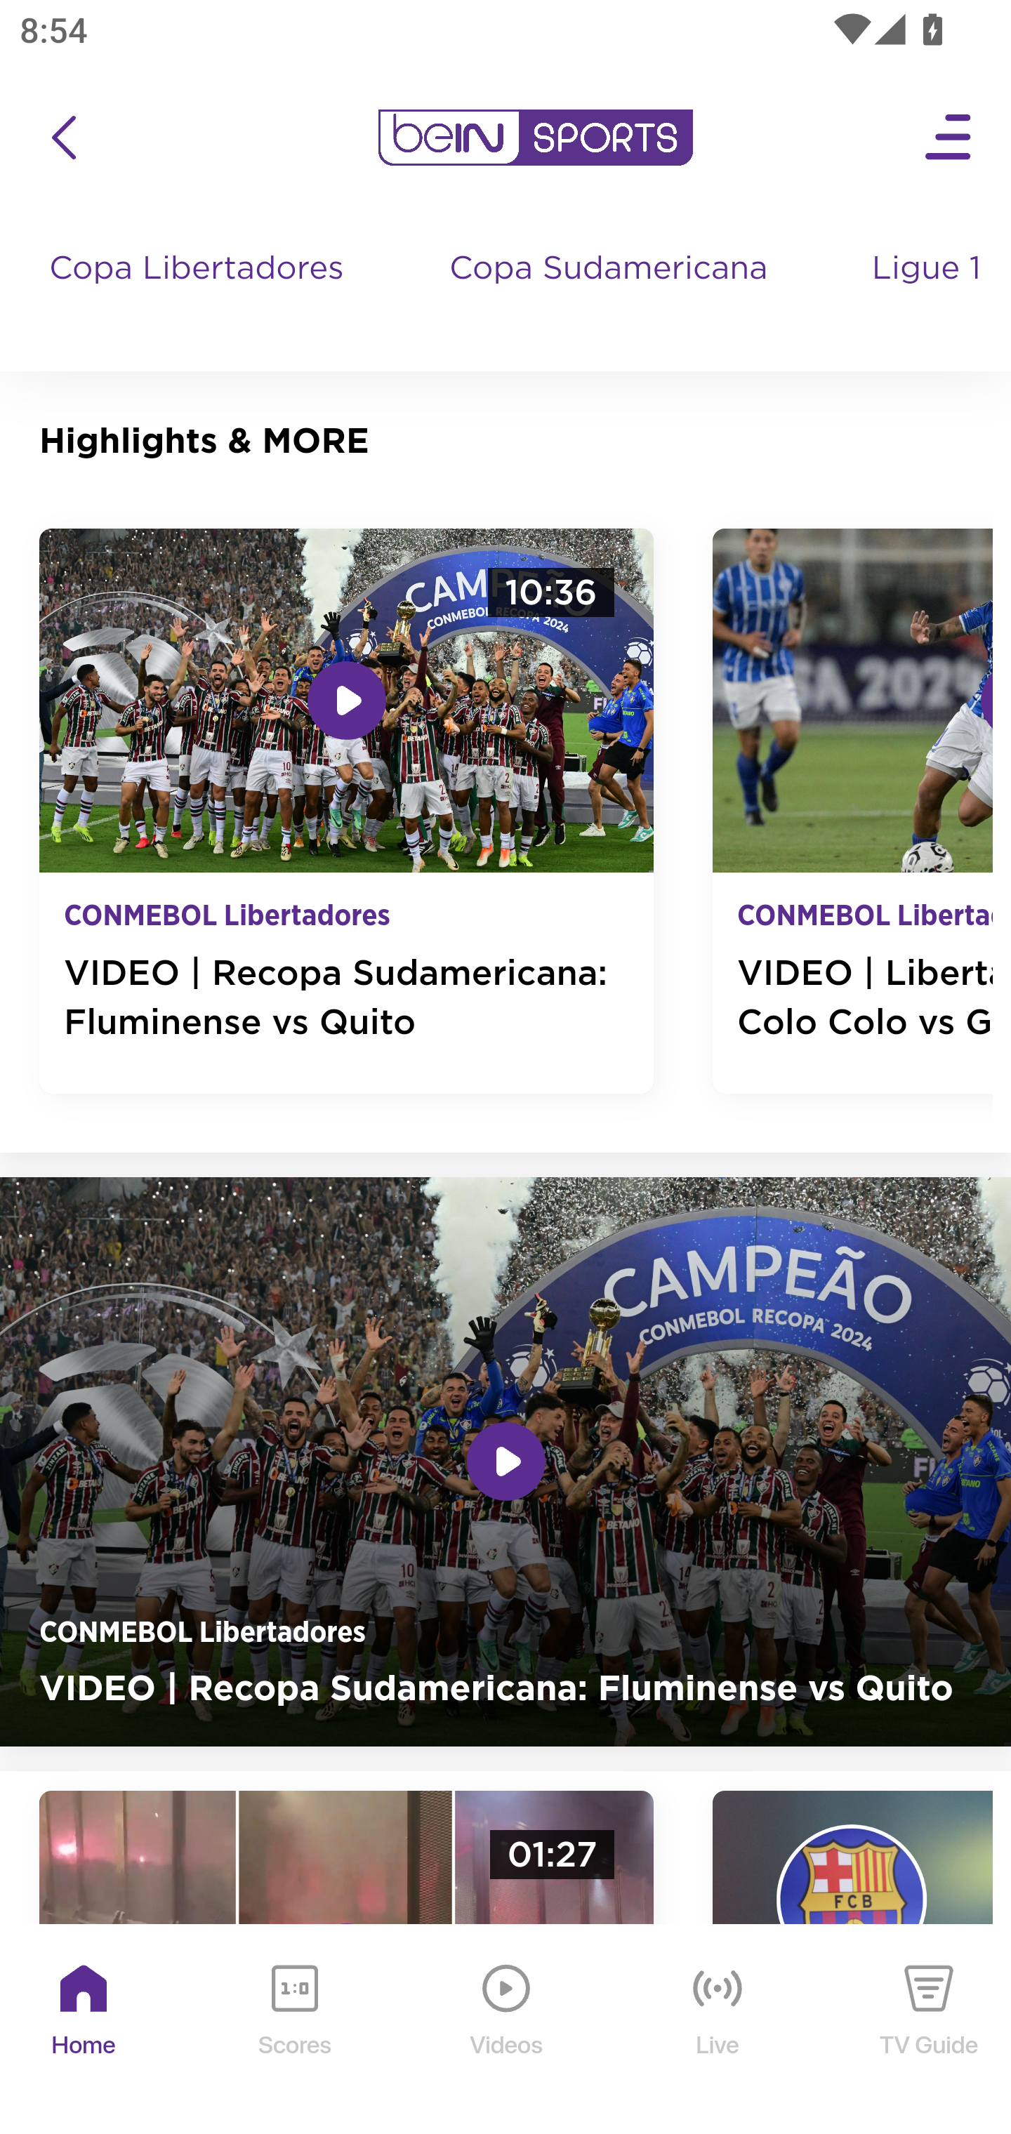  What do you see at coordinates (63, 138) in the screenshot?
I see `icon back` at bounding box center [63, 138].